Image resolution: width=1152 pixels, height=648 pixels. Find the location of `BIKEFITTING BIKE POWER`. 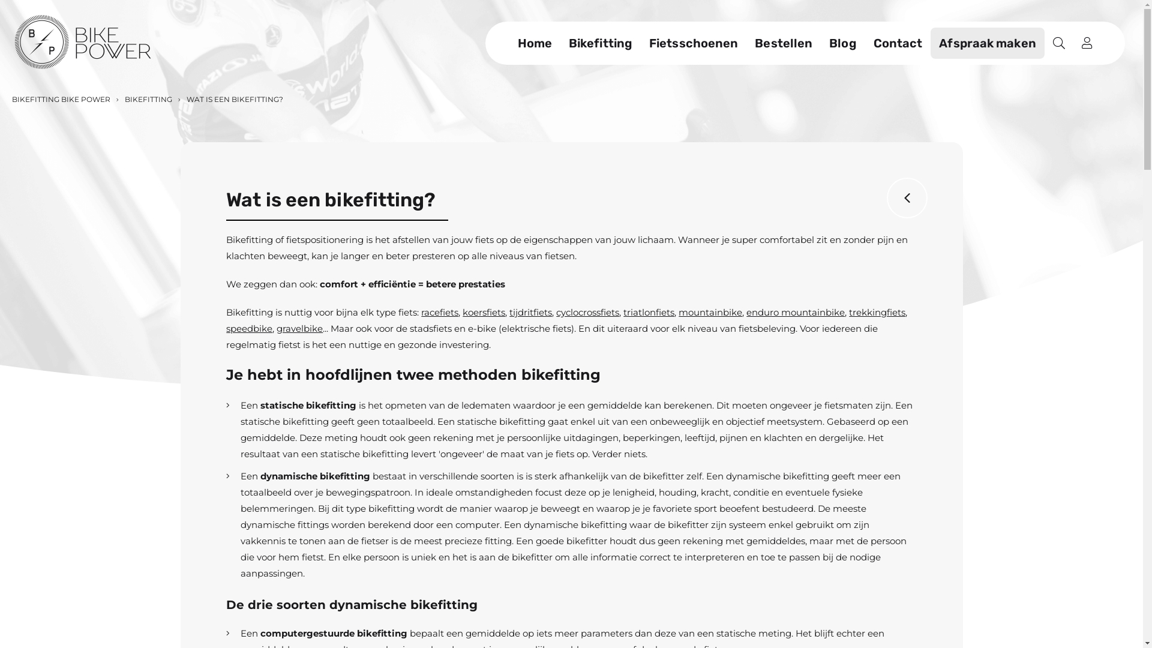

BIKEFITTING BIKE POWER is located at coordinates (61, 100).